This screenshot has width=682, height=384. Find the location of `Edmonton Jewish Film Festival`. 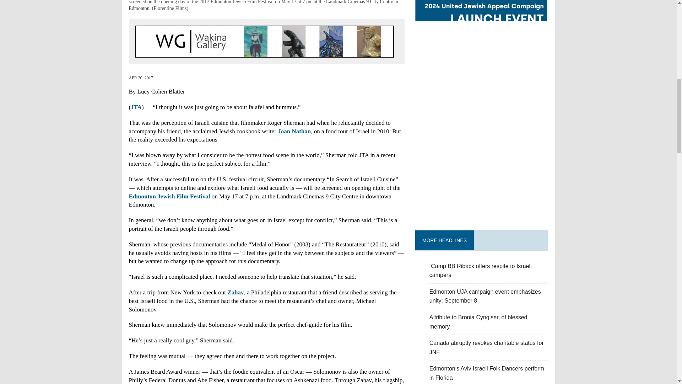

Edmonton Jewish Film Festival is located at coordinates (170, 196).